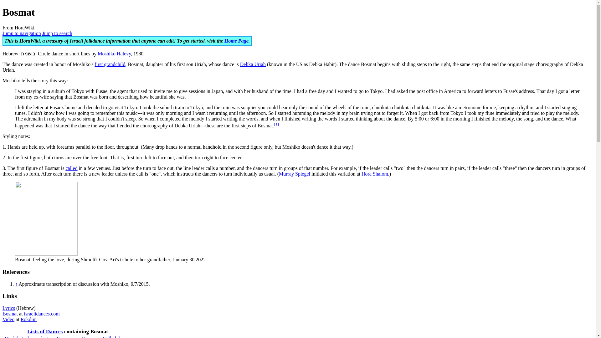  Describe the element at coordinates (114, 54) in the screenshot. I see `Moshiko Halevy` at that location.